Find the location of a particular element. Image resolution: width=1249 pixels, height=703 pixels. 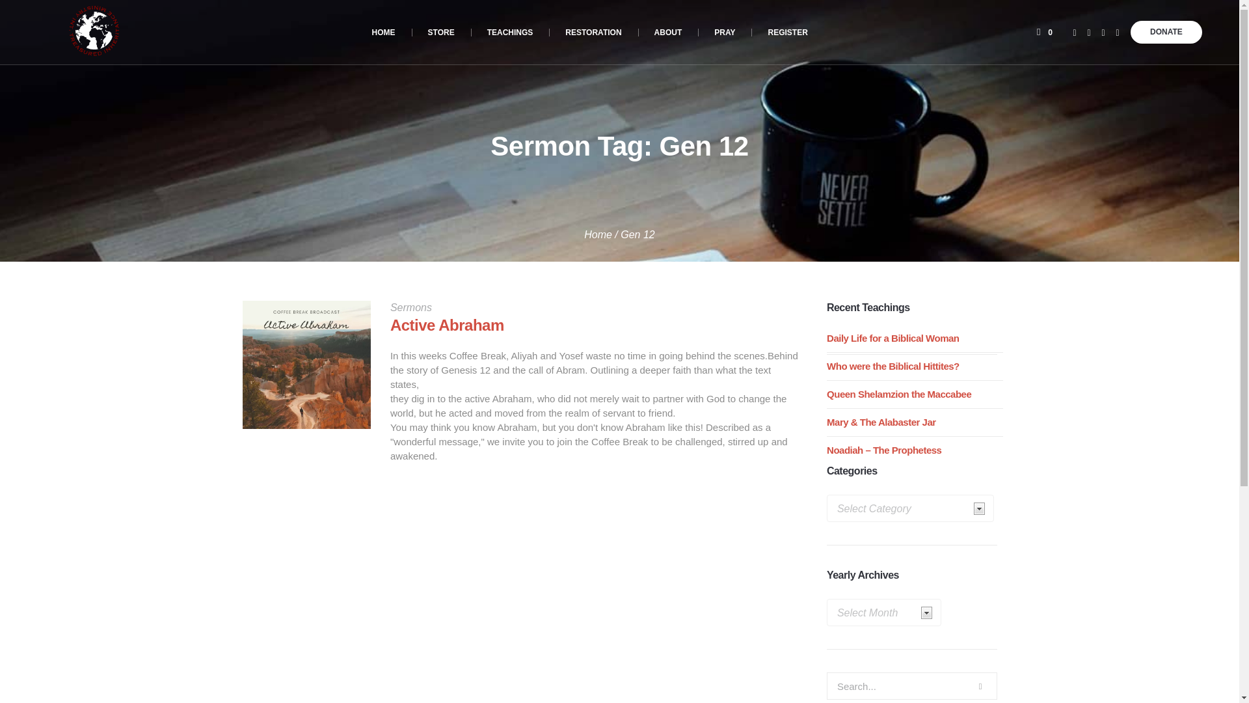

Daily Life for a Biblical Woman is located at coordinates (893, 338).